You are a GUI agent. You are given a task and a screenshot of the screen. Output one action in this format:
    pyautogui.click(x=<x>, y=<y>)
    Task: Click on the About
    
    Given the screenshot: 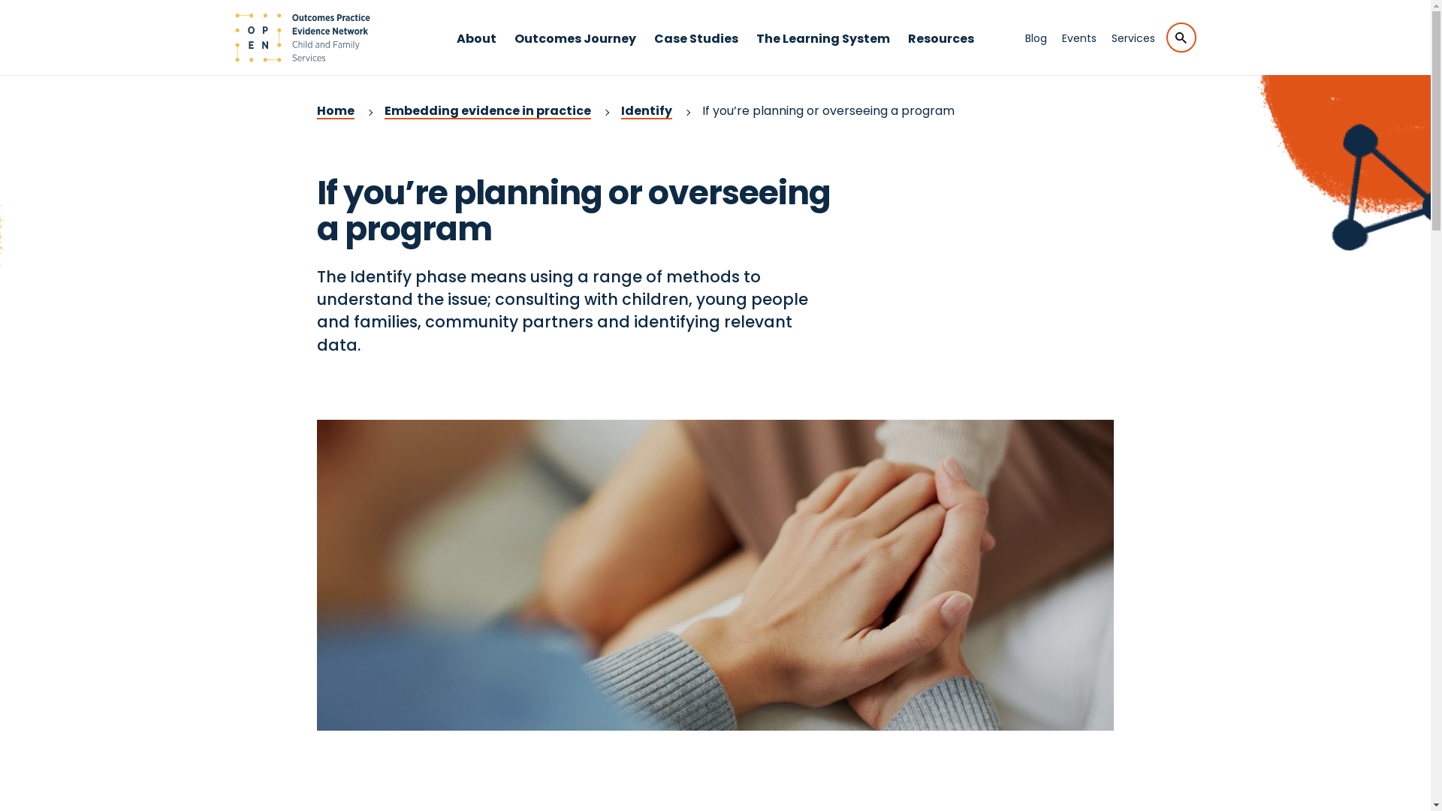 What is the action you would take?
    pyautogui.click(x=476, y=53)
    